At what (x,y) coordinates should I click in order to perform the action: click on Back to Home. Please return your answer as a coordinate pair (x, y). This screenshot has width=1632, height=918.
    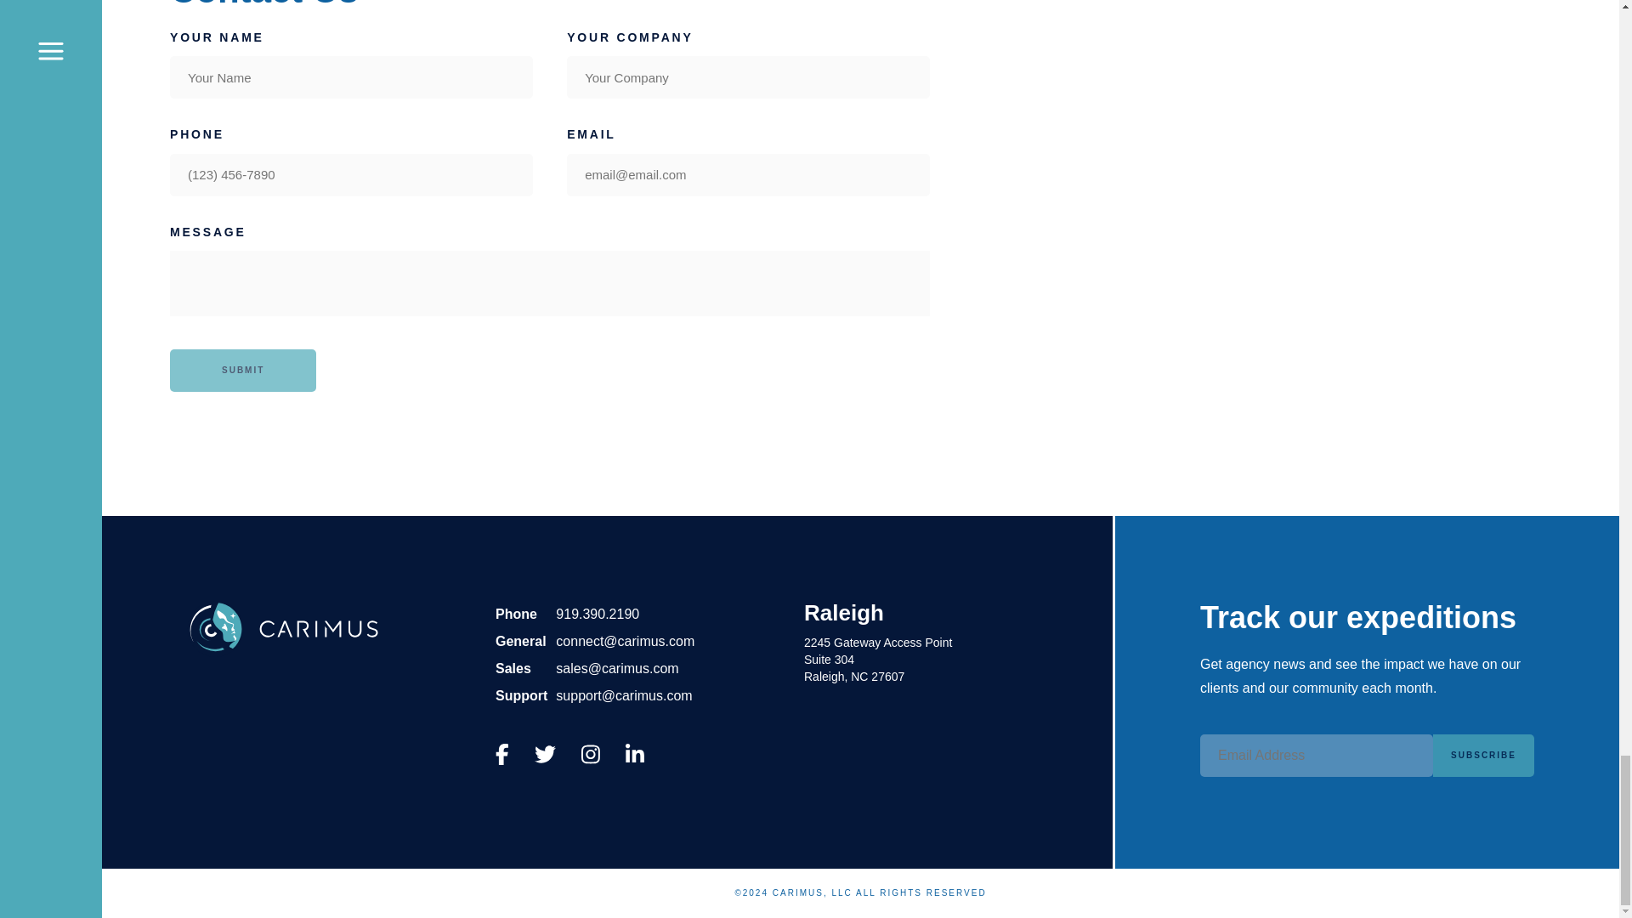
    Looking at the image, I should click on (877, 660).